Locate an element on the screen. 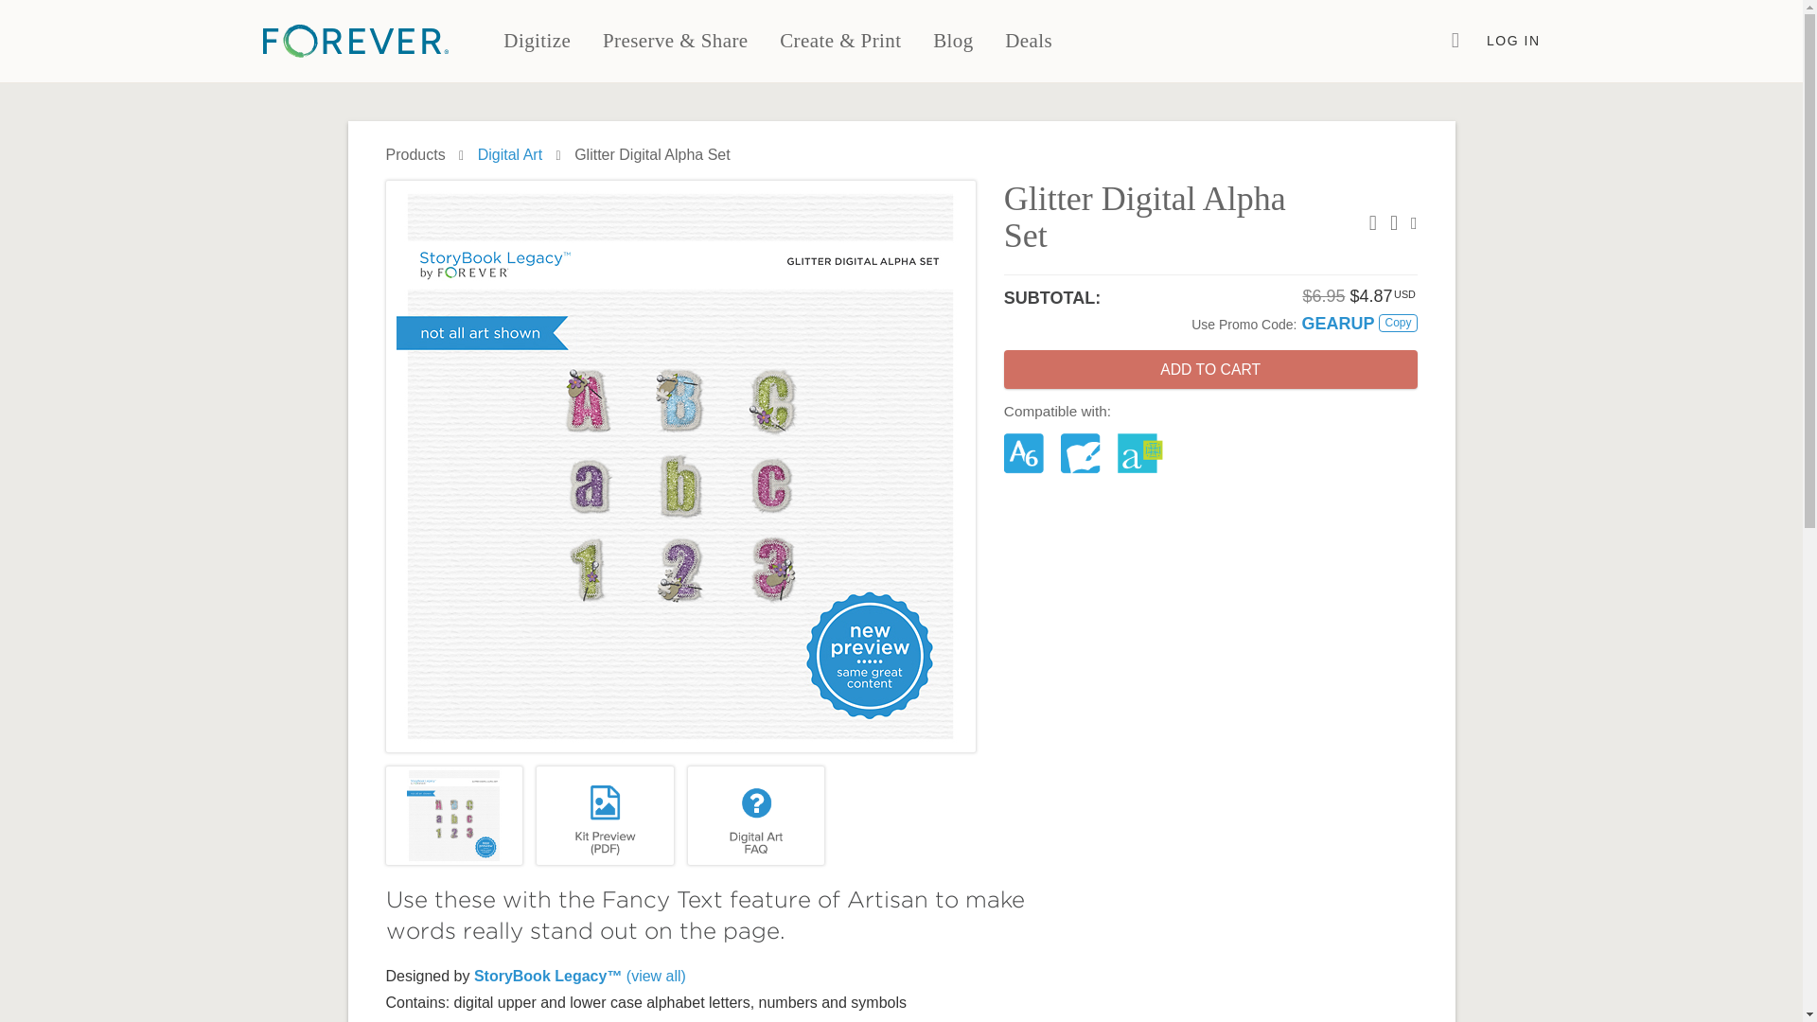 The height and width of the screenshot is (1022, 1817). Deals is located at coordinates (1028, 42).